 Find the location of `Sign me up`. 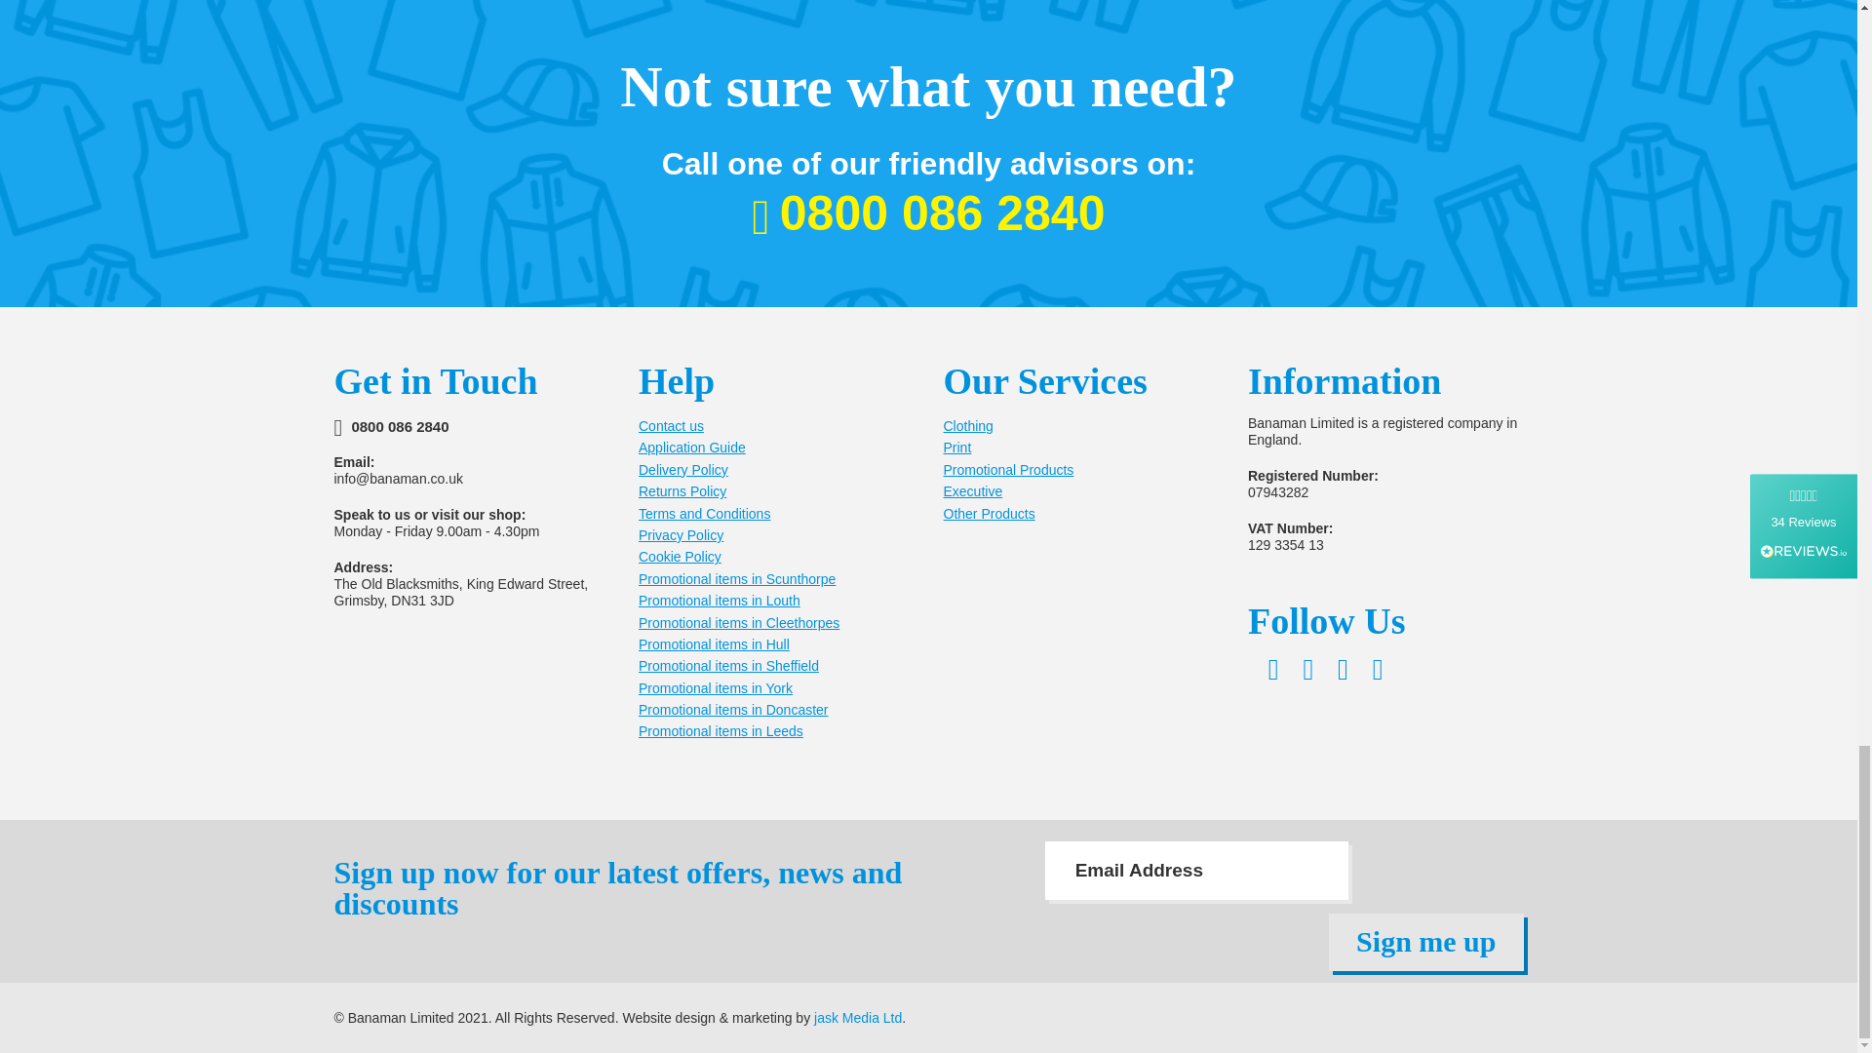

Sign me up is located at coordinates (1425, 942).